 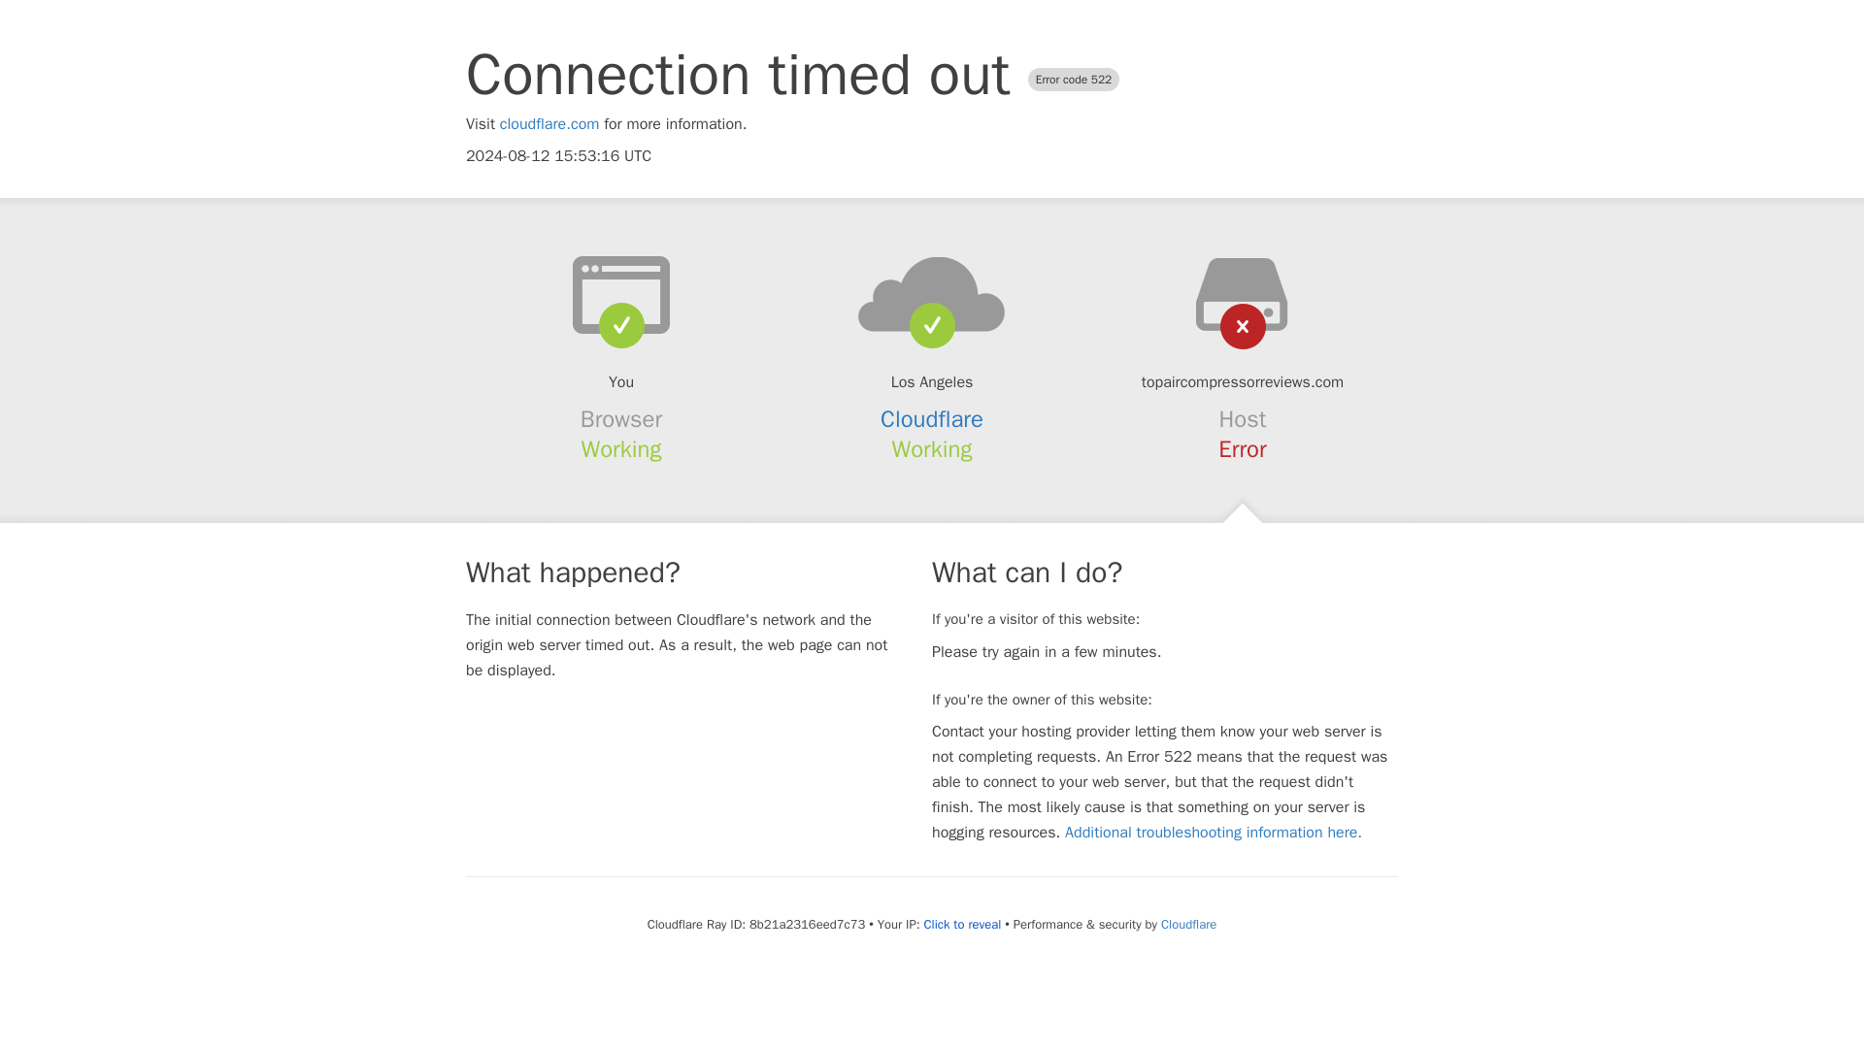 What do you see at coordinates (549, 124) in the screenshot?
I see `cloudflare.com` at bounding box center [549, 124].